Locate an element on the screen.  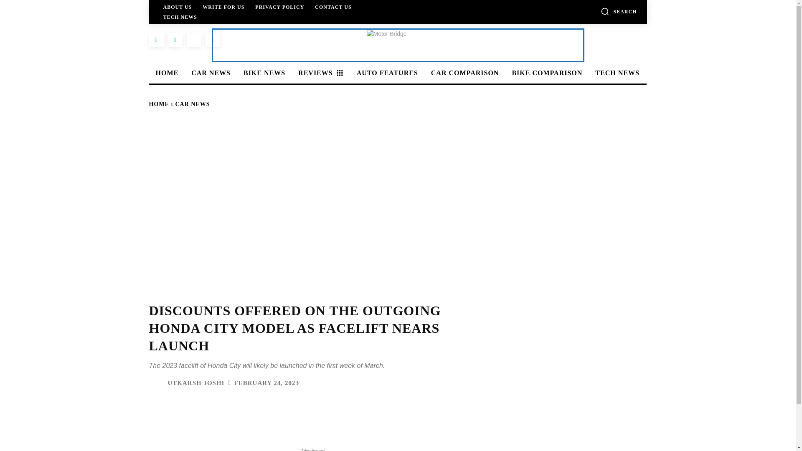
WRITE FOR US is located at coordinates (223, 7).